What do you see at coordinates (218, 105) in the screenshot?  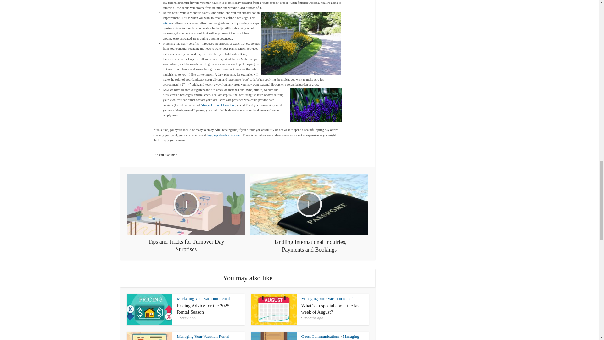 I see `Always Green of Cape Cod` at bounding box center [218, 105].